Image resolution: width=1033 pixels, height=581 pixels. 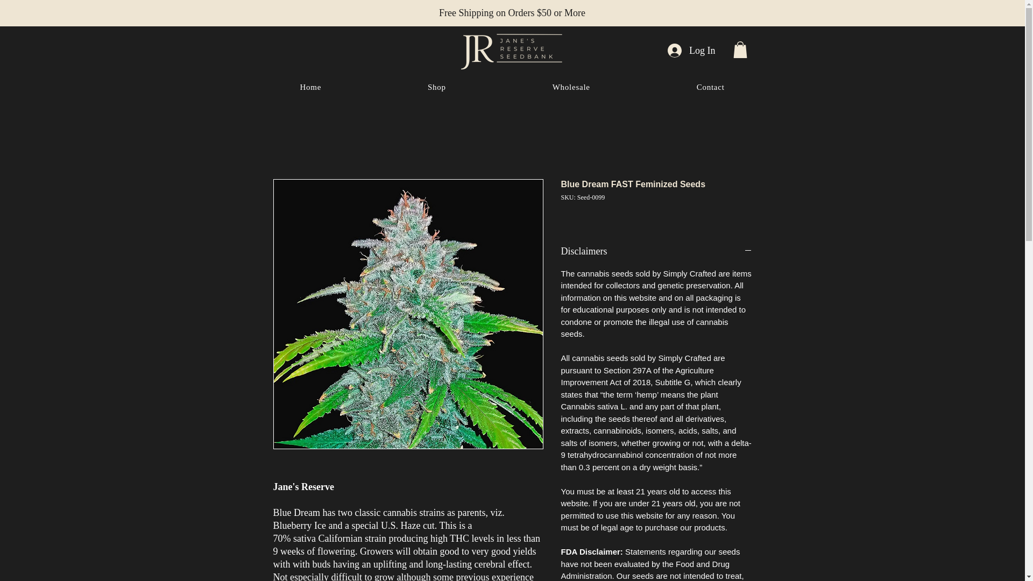 I want to click on Contact, so click(x=710, y=87).